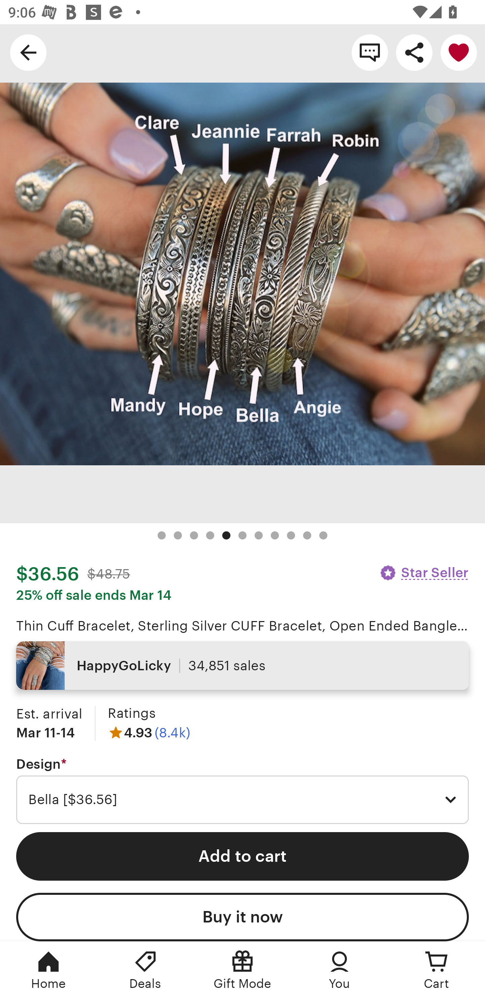 The width and height of the screenshot is (485, 998). Describe the element at coordinates (28, 52) in the screenshot. I see `Navigate up` at that location.